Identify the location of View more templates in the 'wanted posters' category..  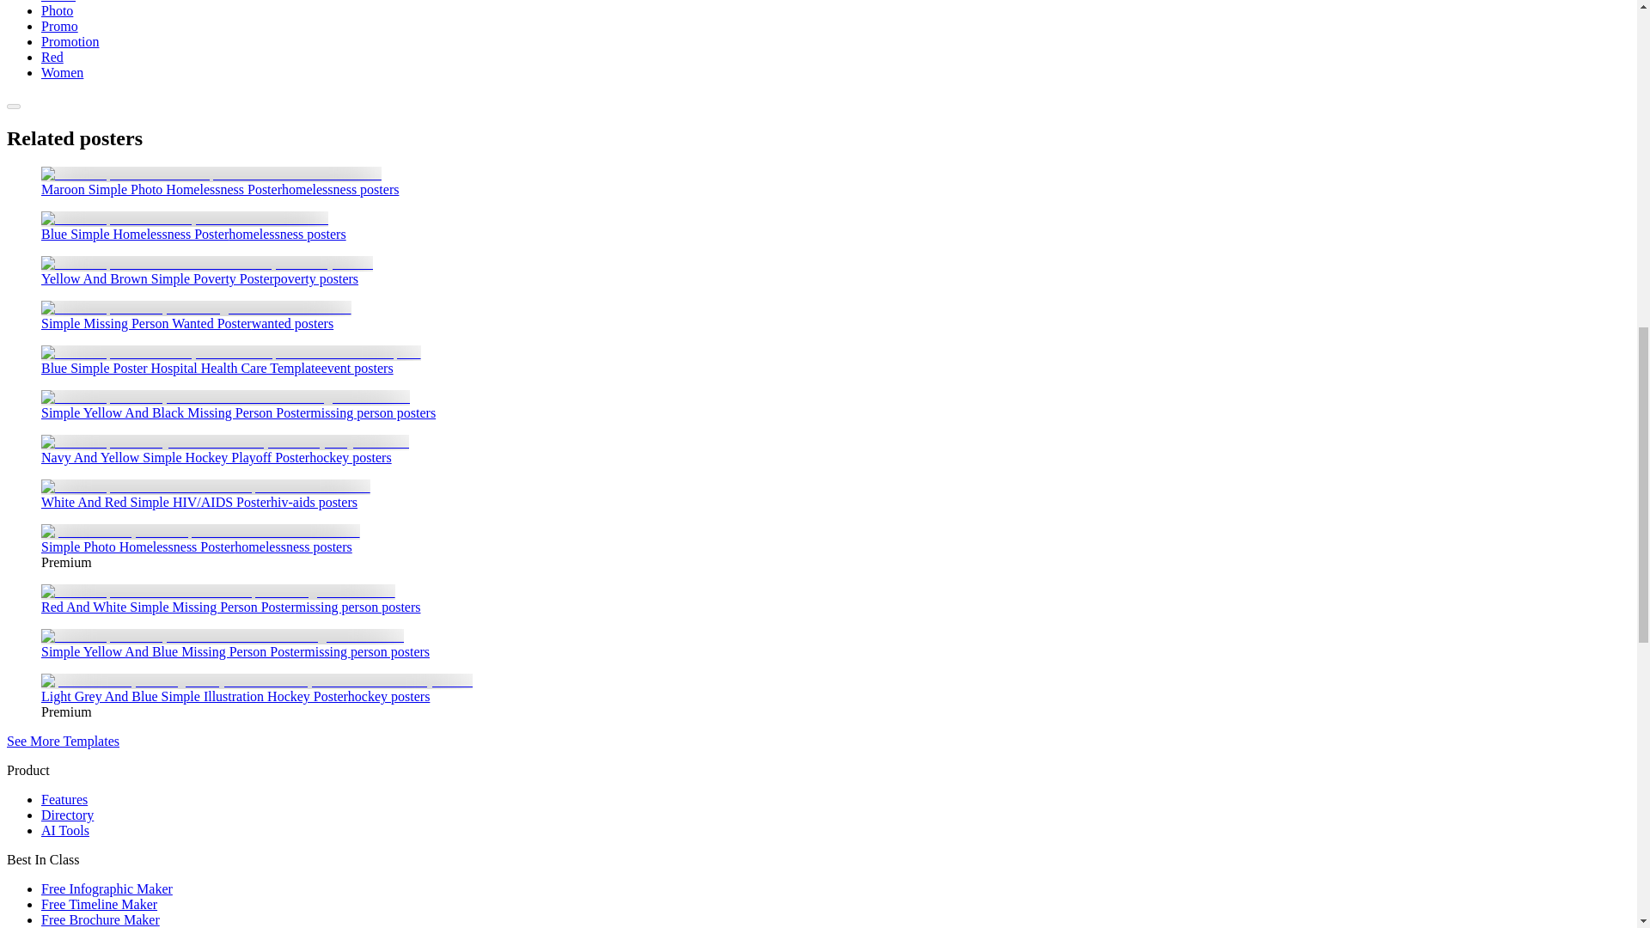
(293, 323).